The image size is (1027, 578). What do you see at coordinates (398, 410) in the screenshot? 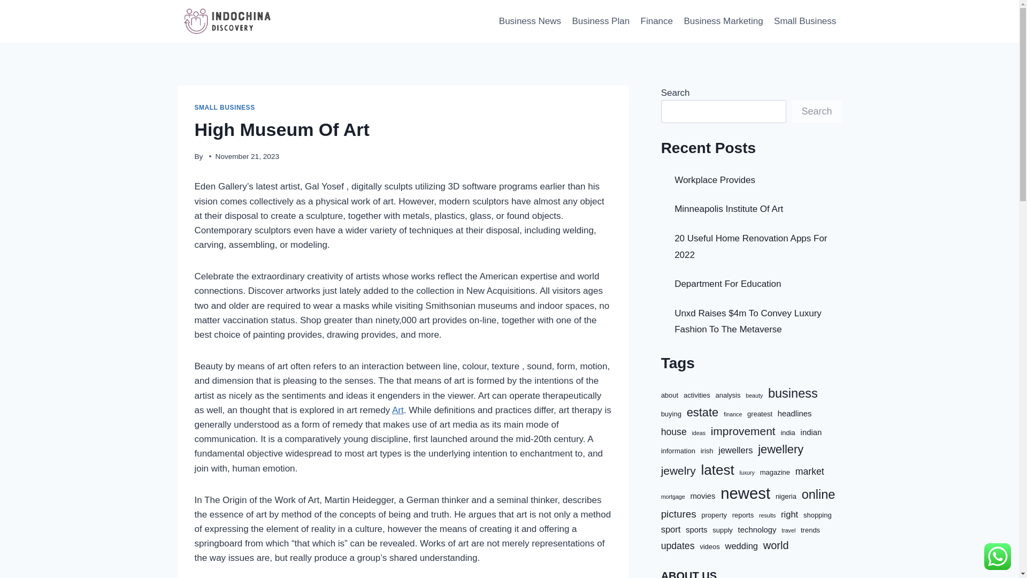
I see `Art` at bounding box center [398, 410].